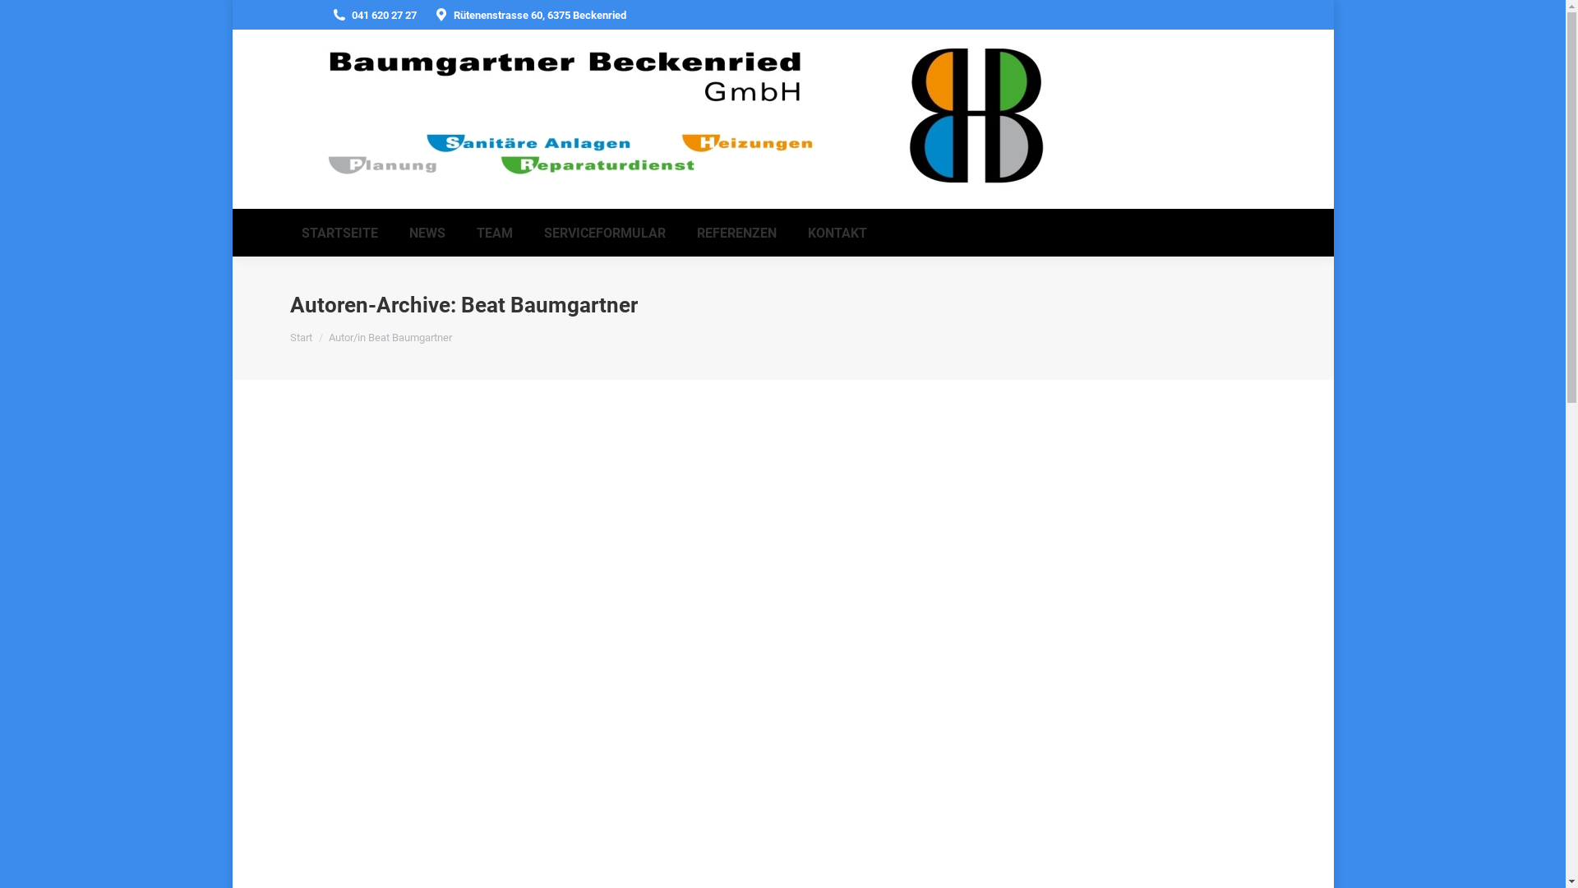  What do you see at coordinates (605, 233) in the screenshot?
I see `SERVICEFORMULAR` at bounding box center [605, 233].